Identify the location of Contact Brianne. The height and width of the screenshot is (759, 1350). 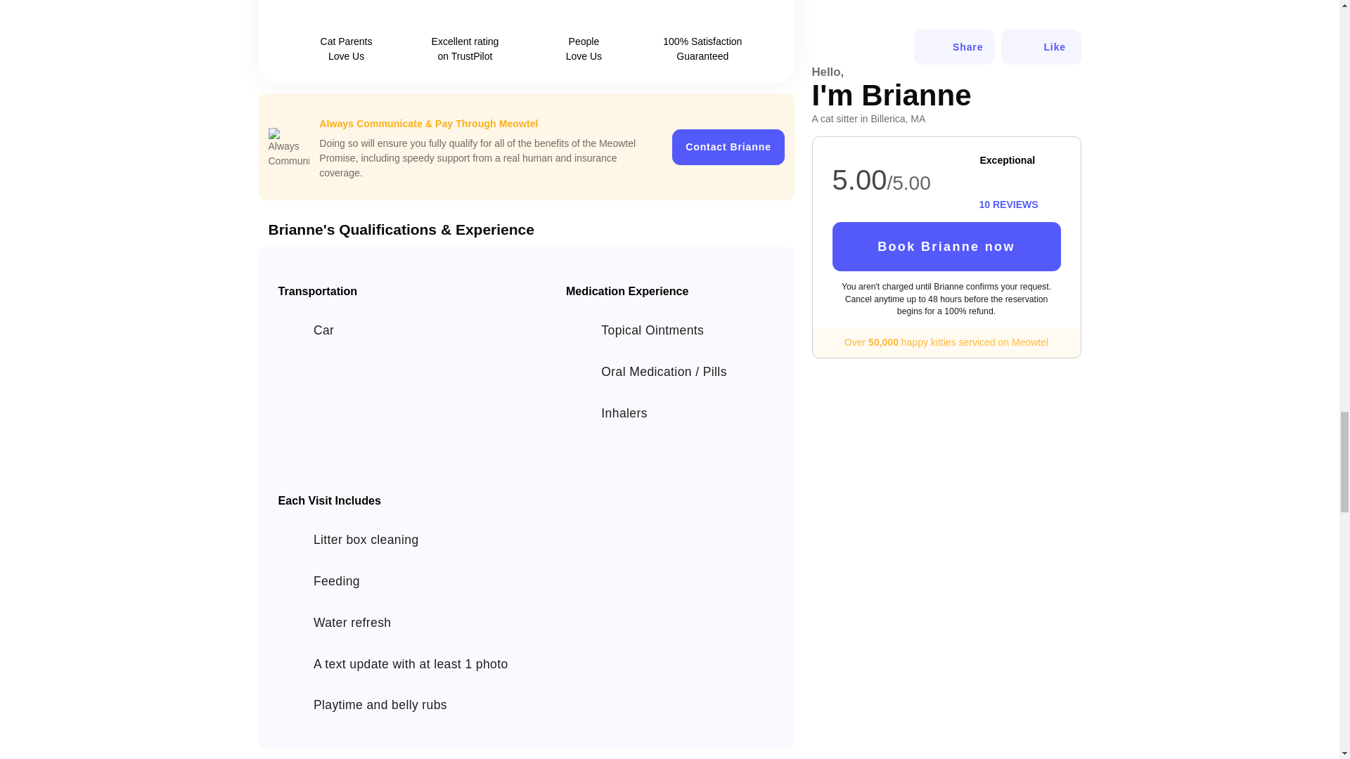
(728, 147).